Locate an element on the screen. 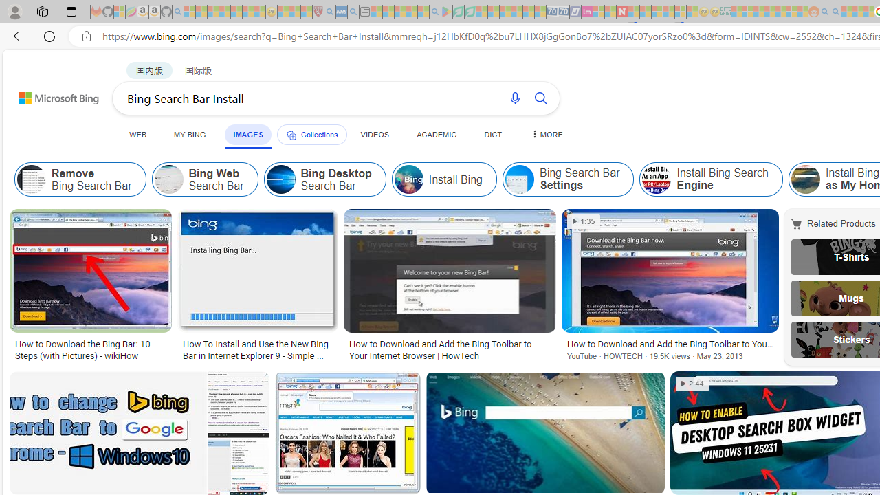 The height and width of the screenshot is (495, 880). utah sues federal government - Search - Sleeping is located at coordinates (353, 12).